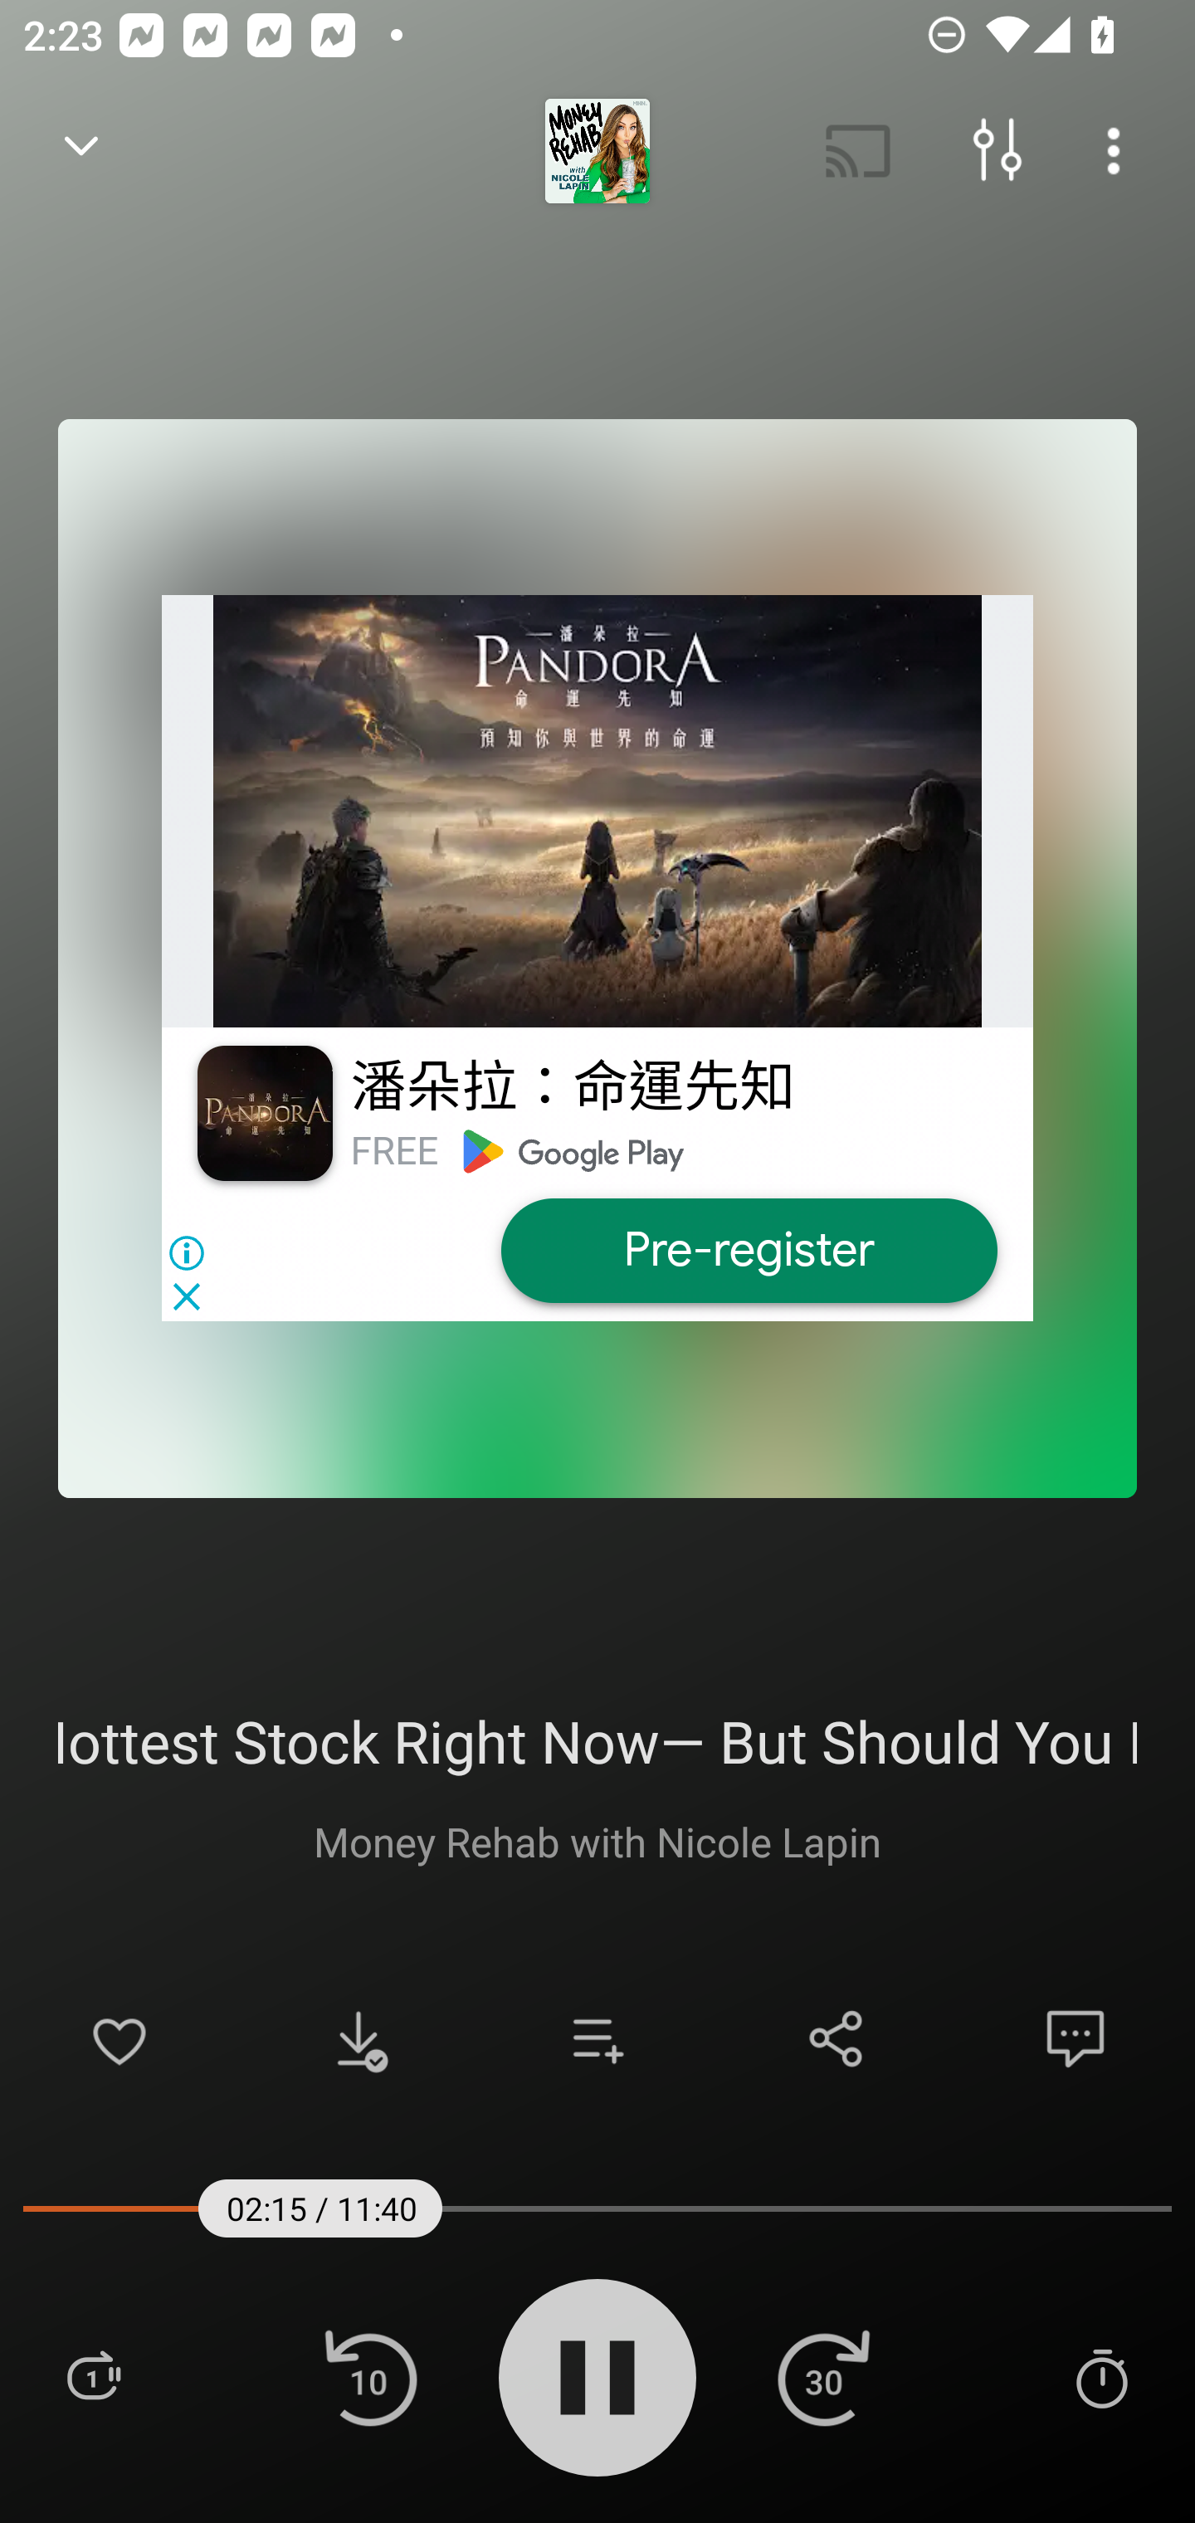 The width and height of the screenshot is (1195, 2523). Describe the element at coordinates (597, 2038) in the screenshot. I see `Add to playlist` at that location.